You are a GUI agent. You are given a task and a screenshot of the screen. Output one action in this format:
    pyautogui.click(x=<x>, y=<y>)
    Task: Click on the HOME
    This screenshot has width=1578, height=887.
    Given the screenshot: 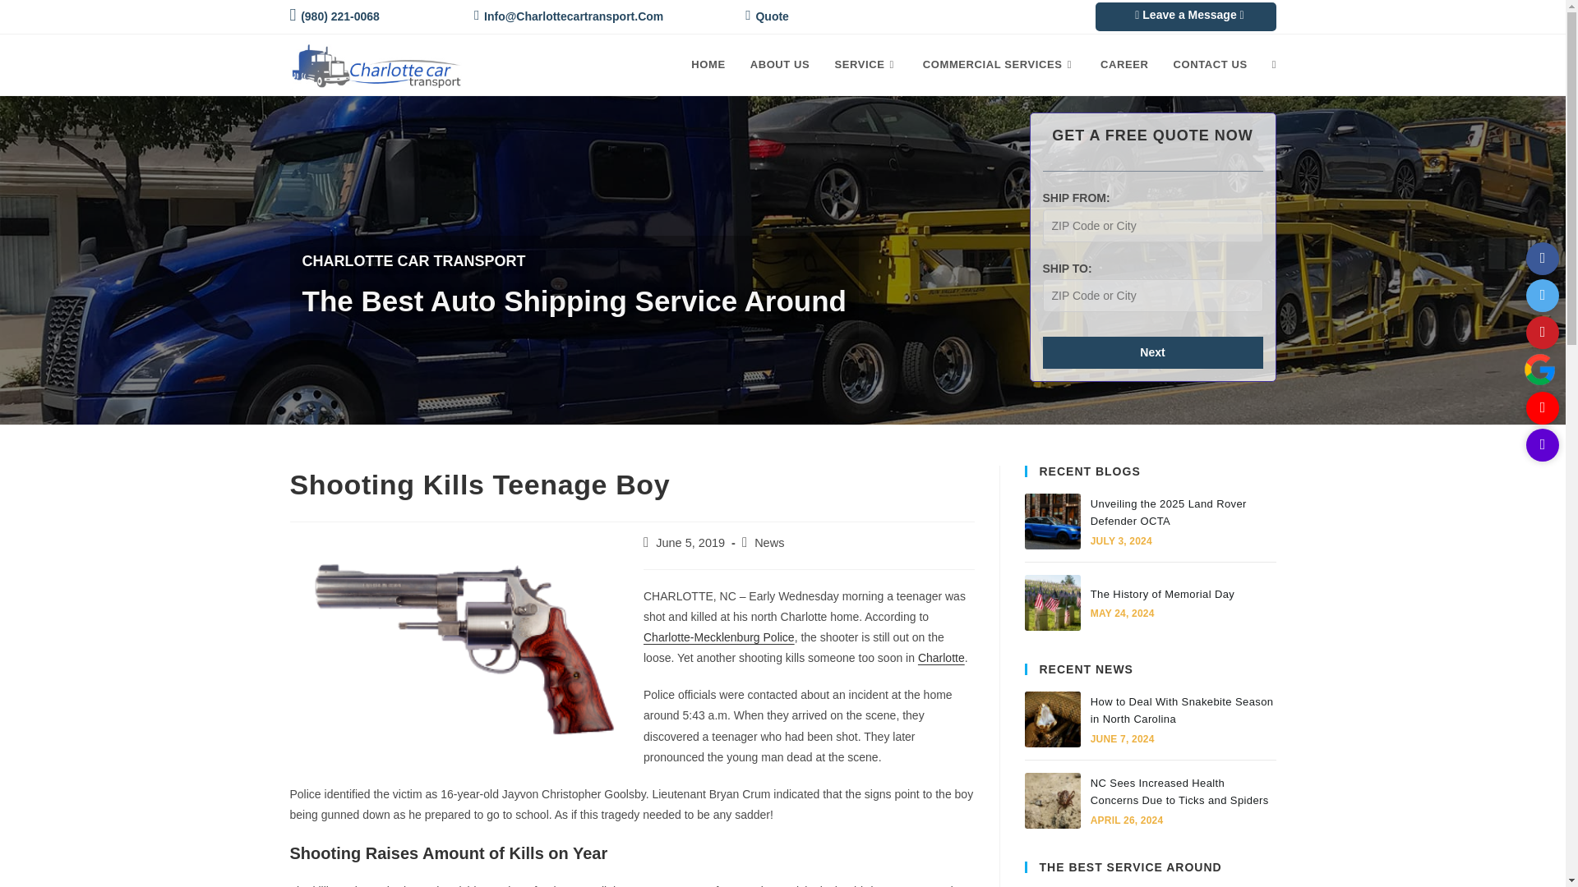 What is the action you would take?
    pyautogui.click(x=707, y=64)
    